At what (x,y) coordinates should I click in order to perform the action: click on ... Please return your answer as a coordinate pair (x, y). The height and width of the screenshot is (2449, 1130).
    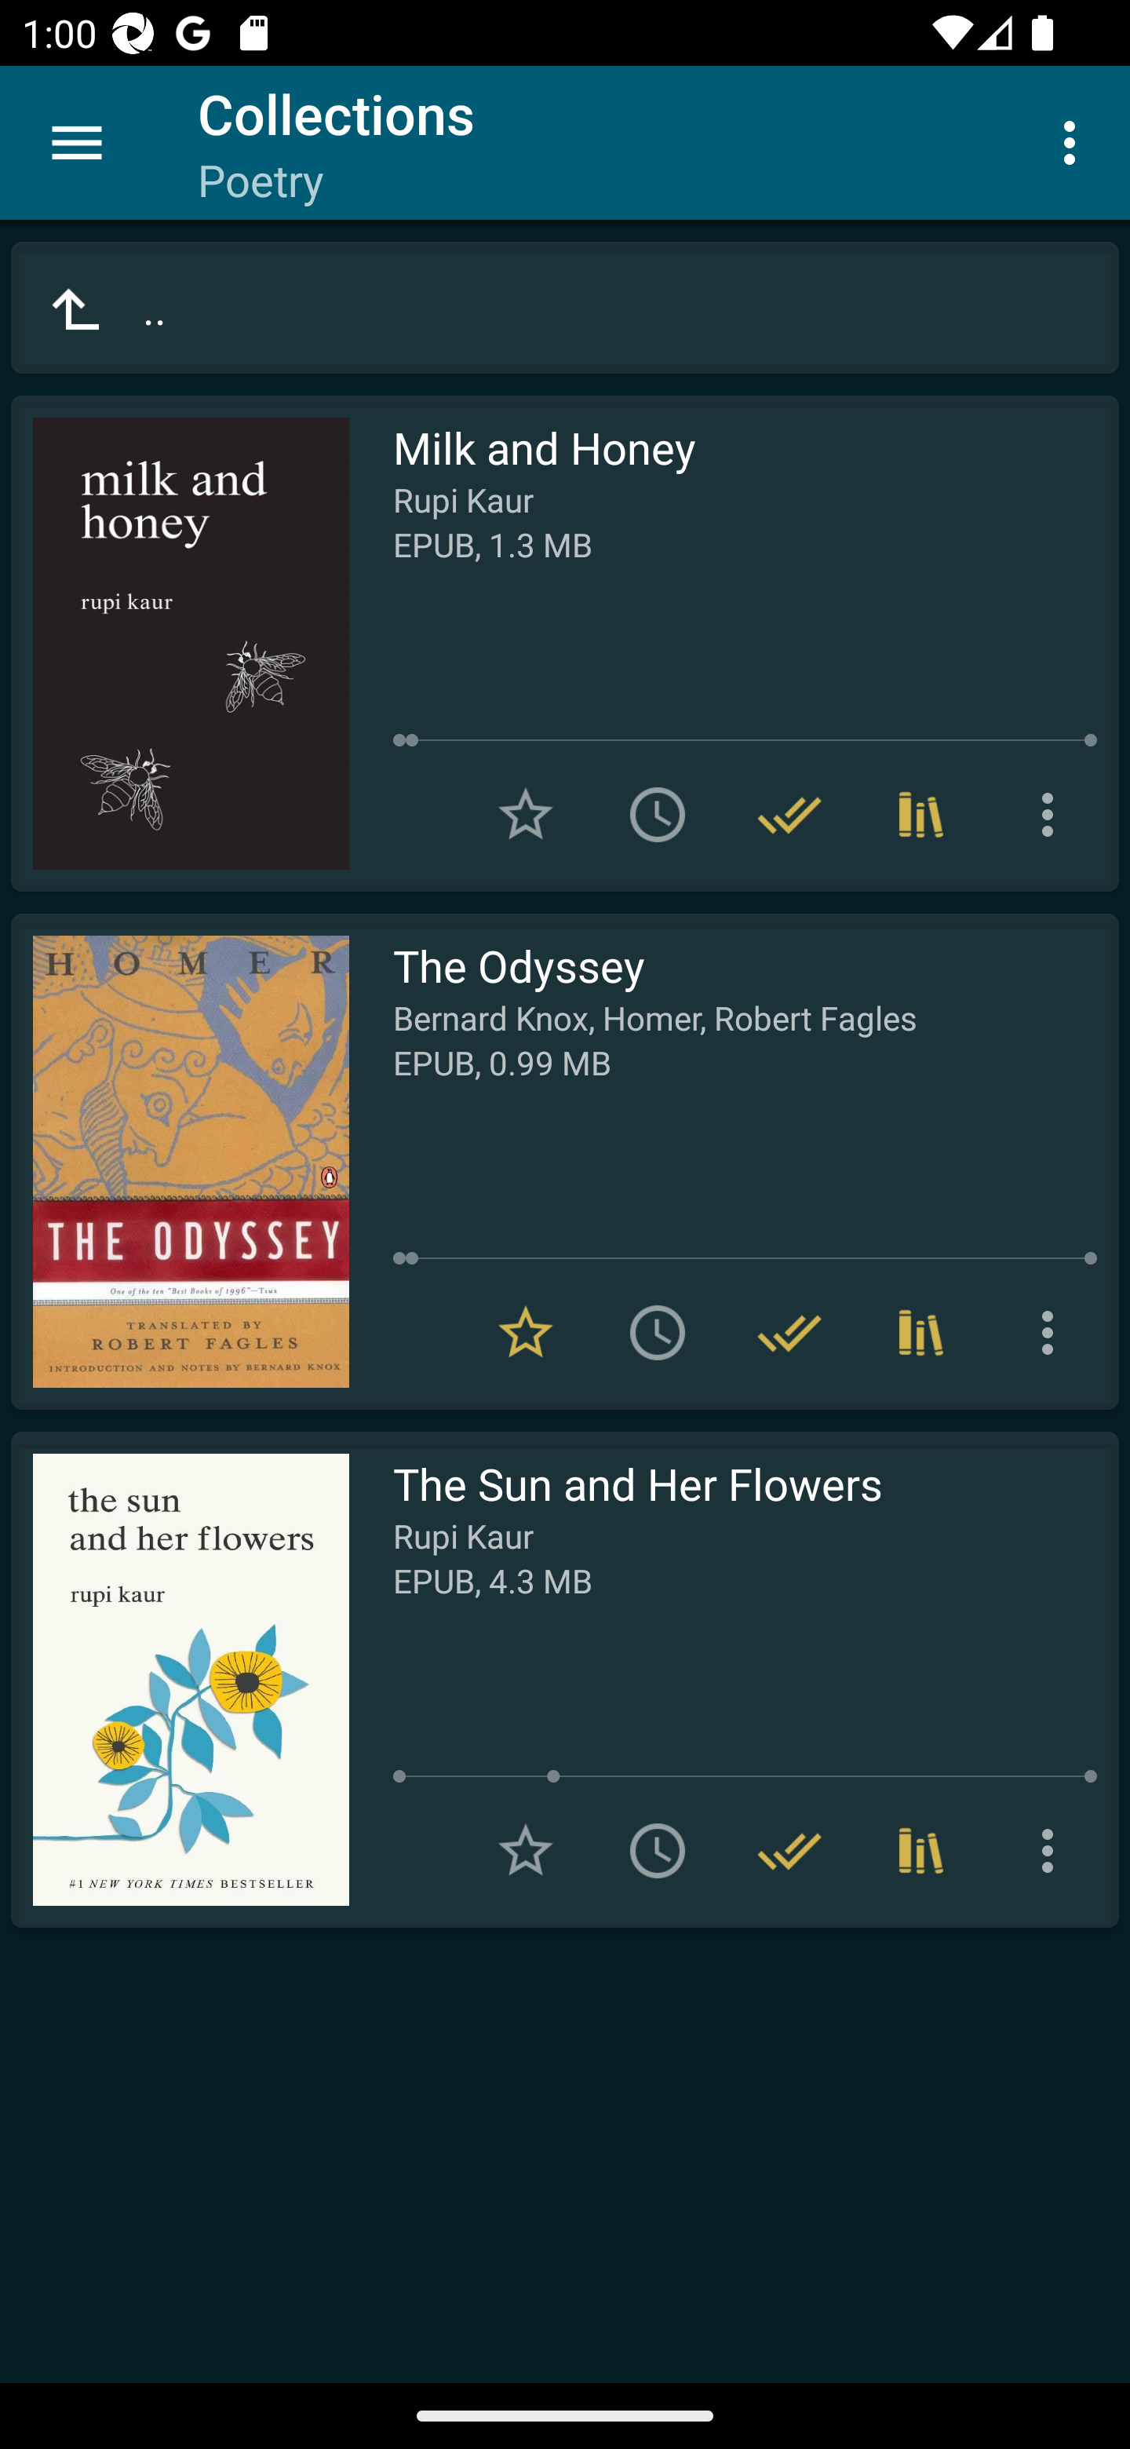
    Looking at the image, I should click on (565, 308).